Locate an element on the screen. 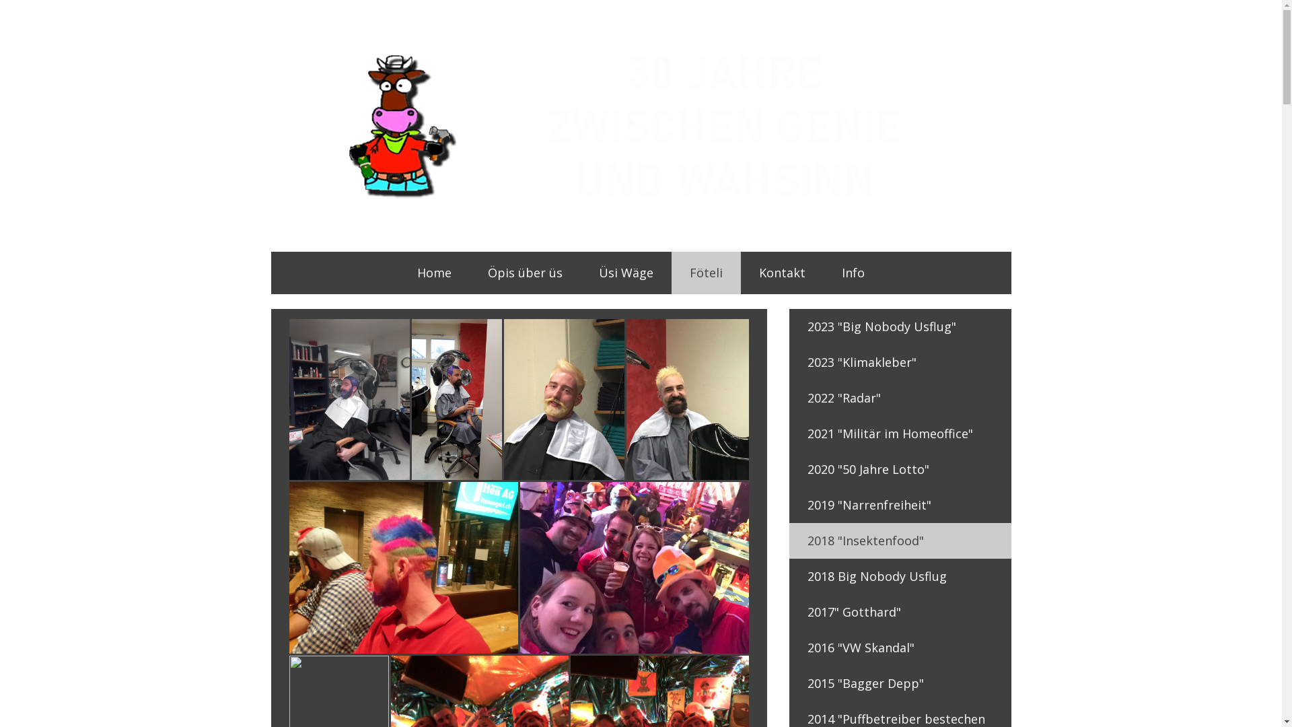  2018 "Insektenfood" is located at coordinates (900, 541).